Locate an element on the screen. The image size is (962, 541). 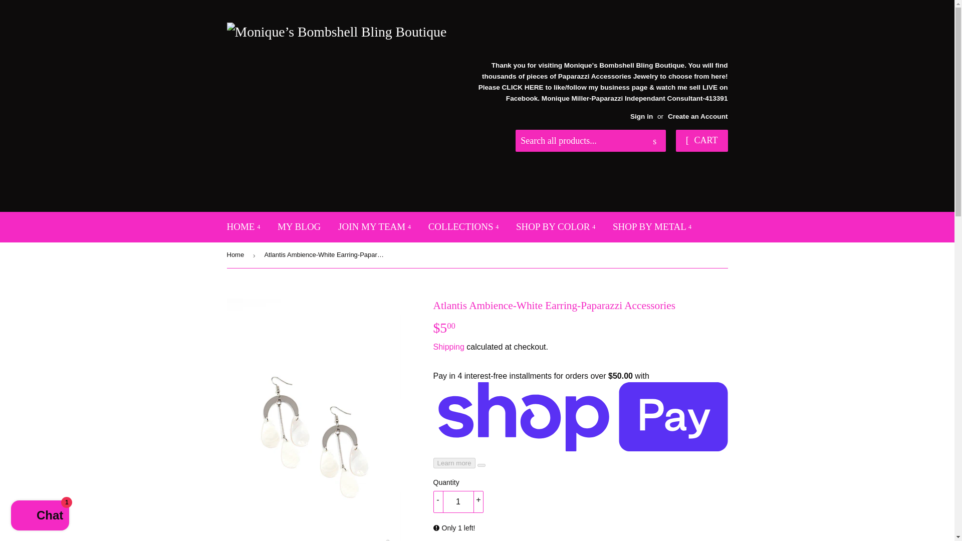
Search is located at coordinates (654, 141).